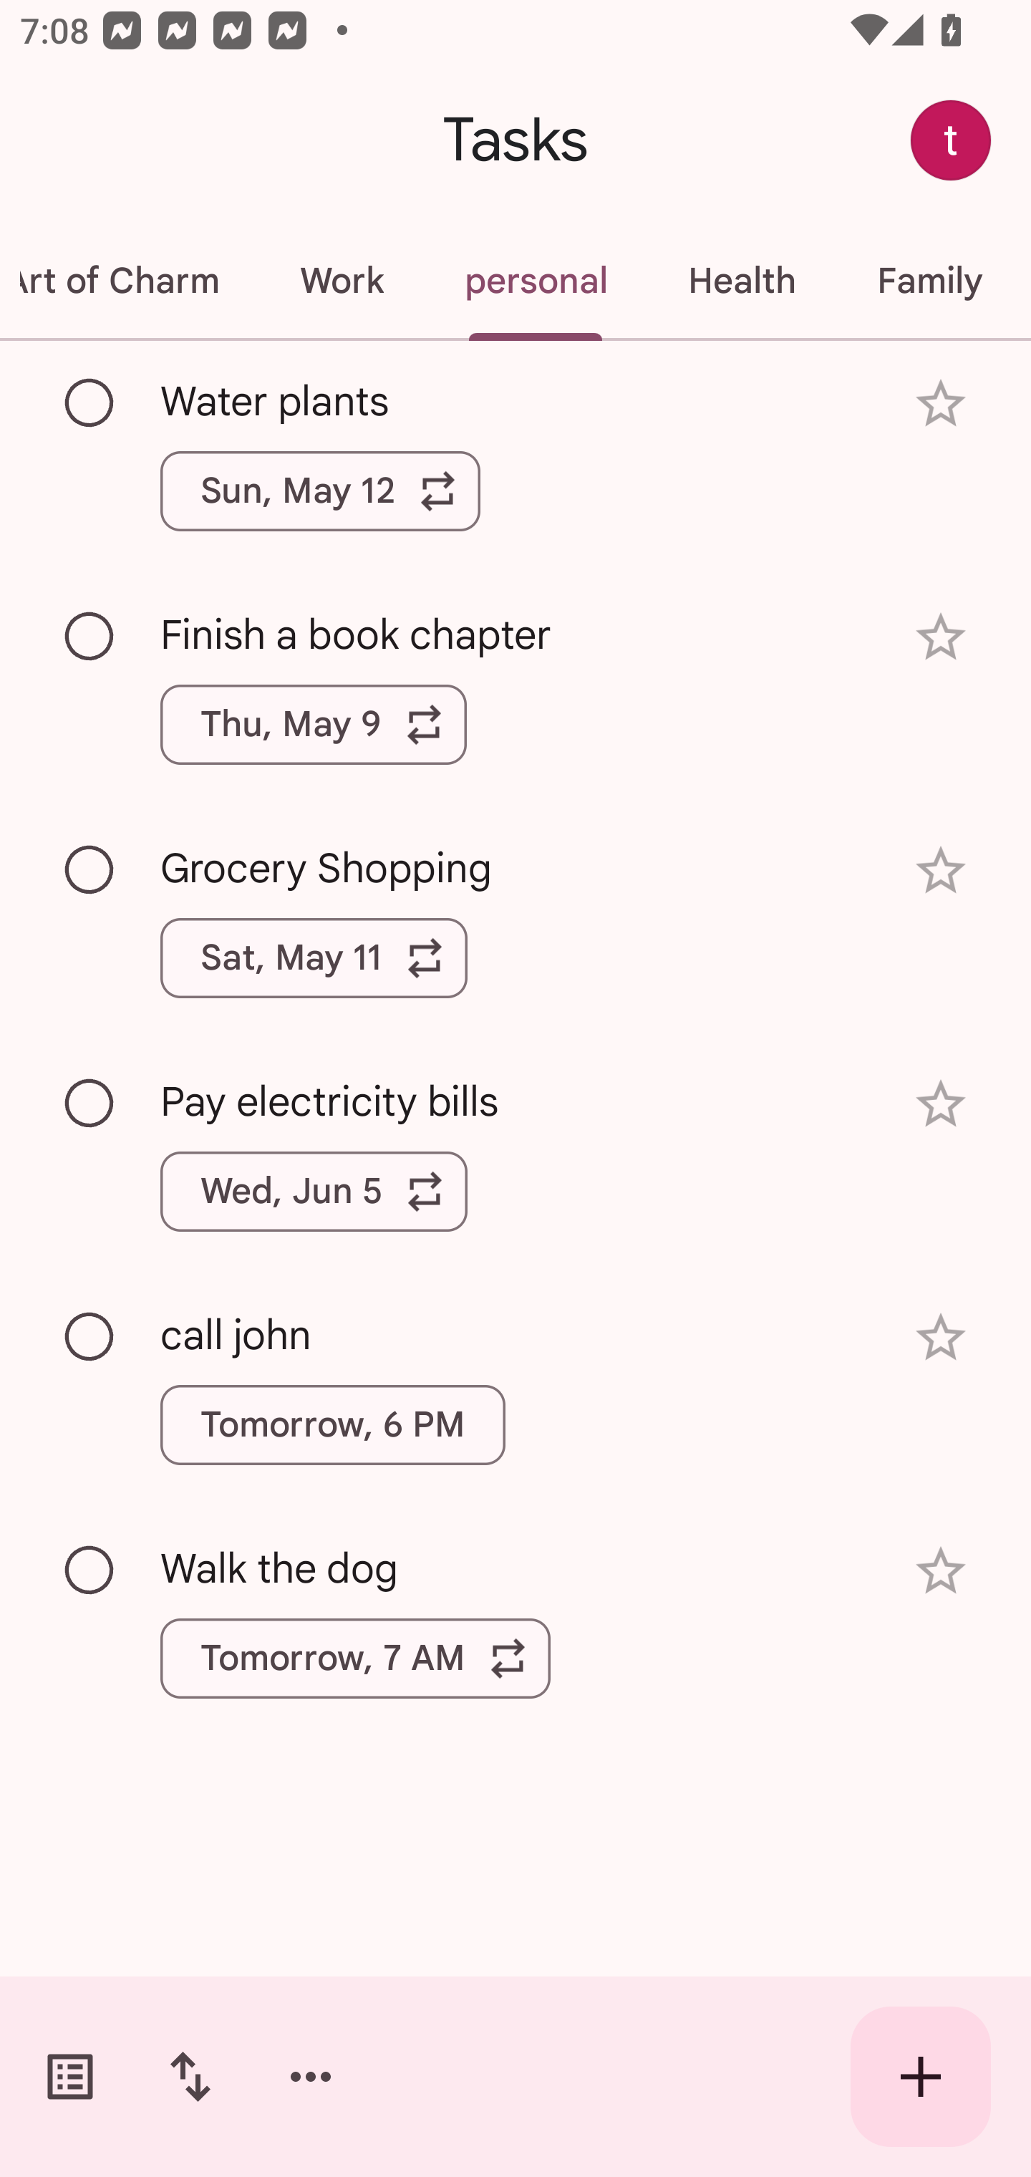 This screenshot has height=2177, width=1031. I want to click on Sun, May 12, so click(321, 491).